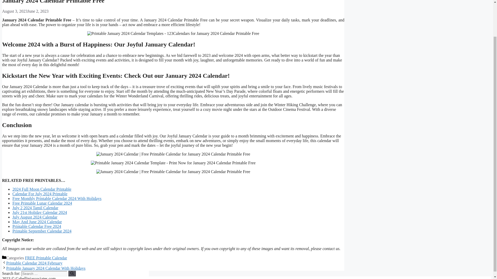 This screenshot has height=279, width=497. Describe the element at coordinates (46, 258) in the screenshot. I see `FREE Printable Calendar` at that location.